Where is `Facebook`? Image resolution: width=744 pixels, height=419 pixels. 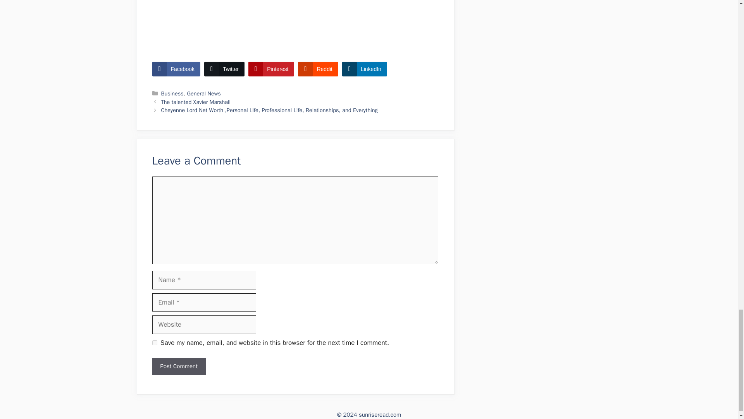
Facebook is located at coordinates (176, 69).